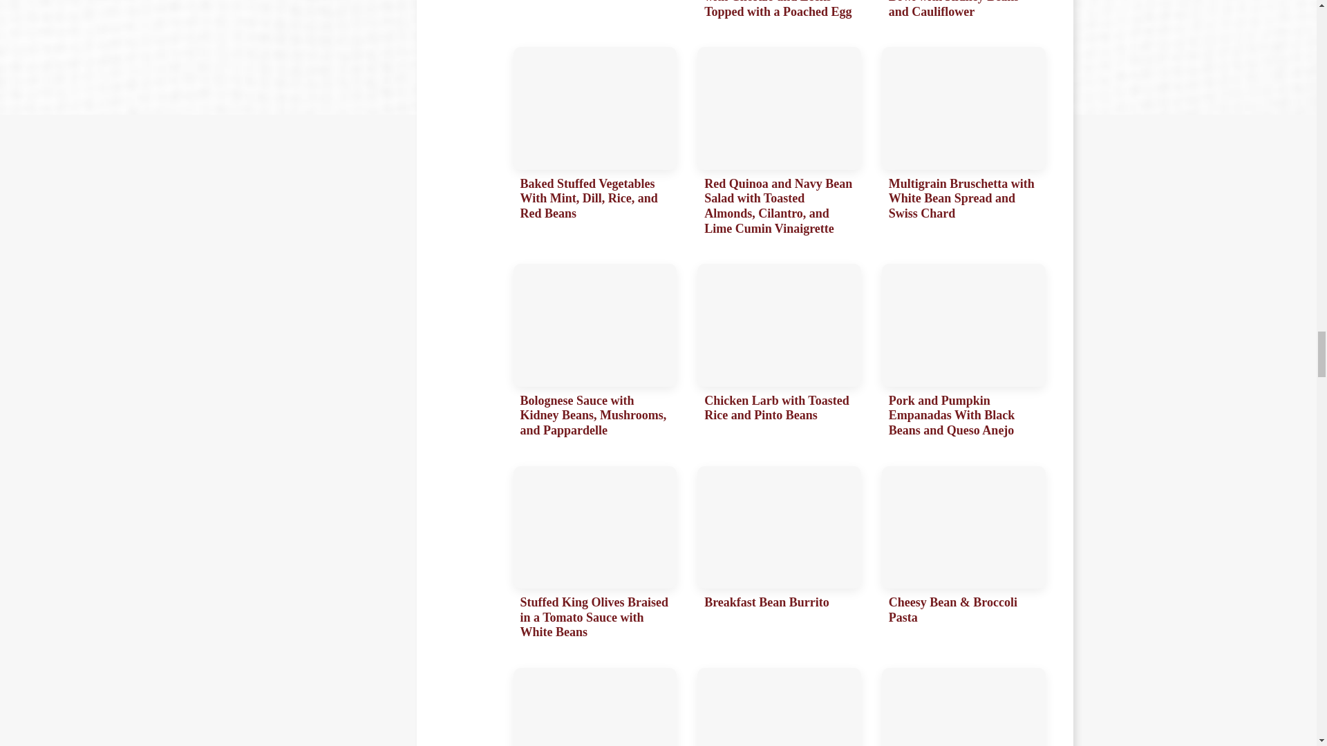 The width and height of the screenshot is (1327, 746). What do you see at coordinates (963, 354) in the screenshot?
I see `Pork and Pumpkin Empanadas With Black Beans and Queso Anejo` at bounding box center [963, 354].